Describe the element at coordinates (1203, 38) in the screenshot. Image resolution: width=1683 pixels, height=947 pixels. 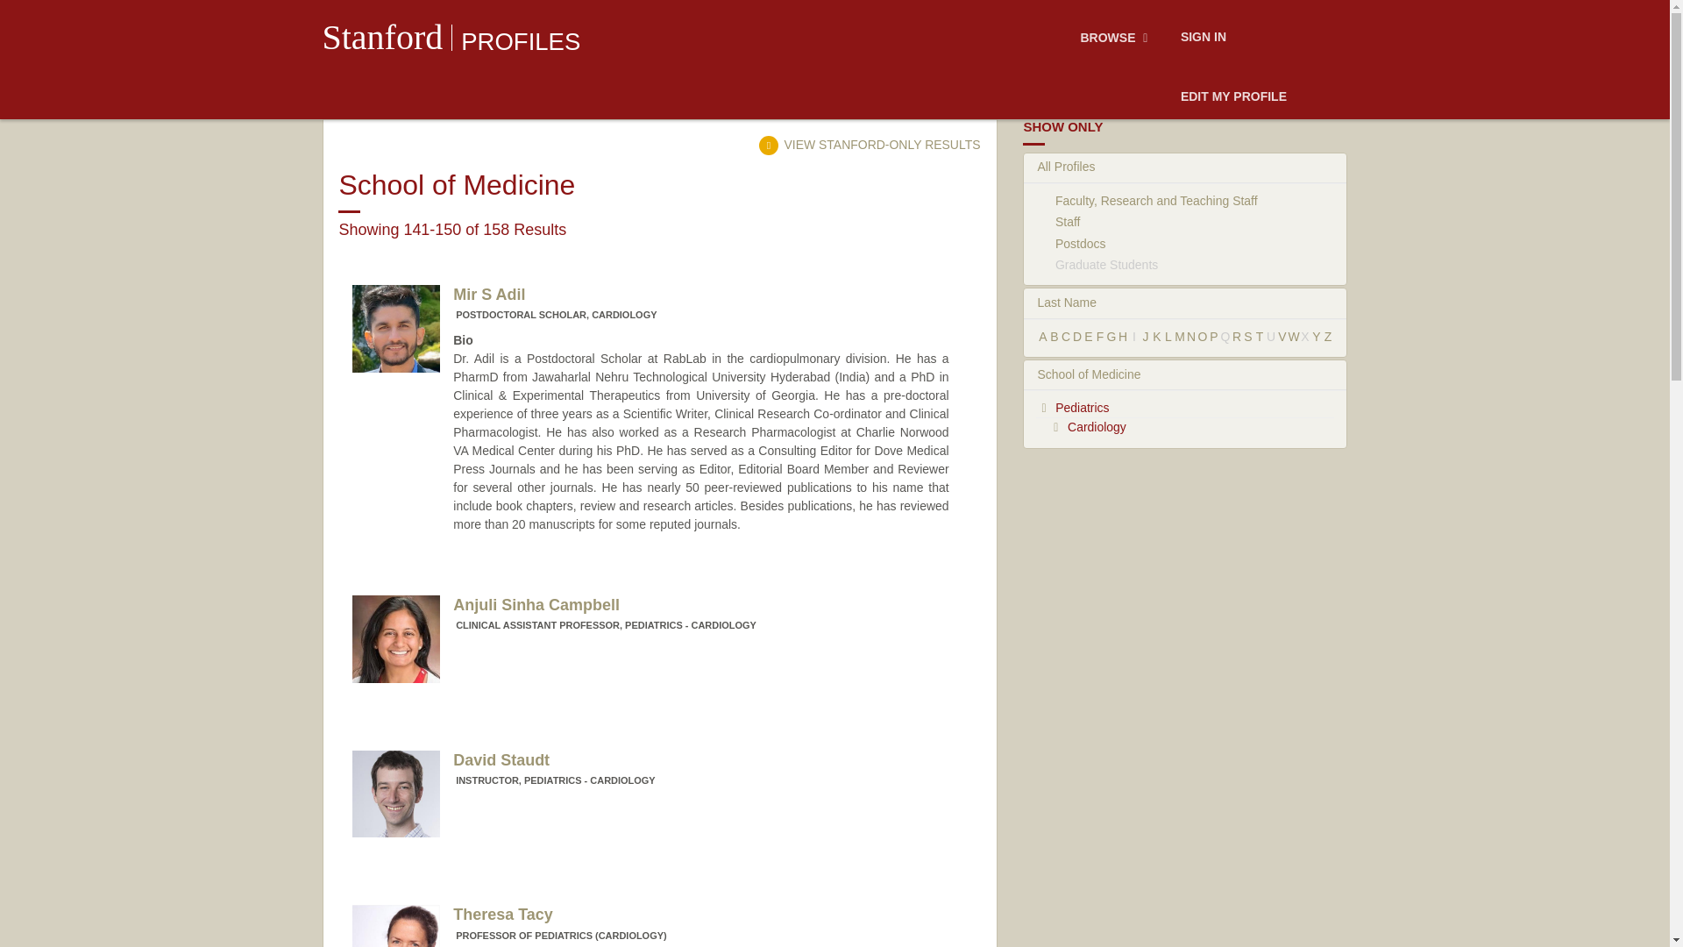
I see `BROWSE` at that location.